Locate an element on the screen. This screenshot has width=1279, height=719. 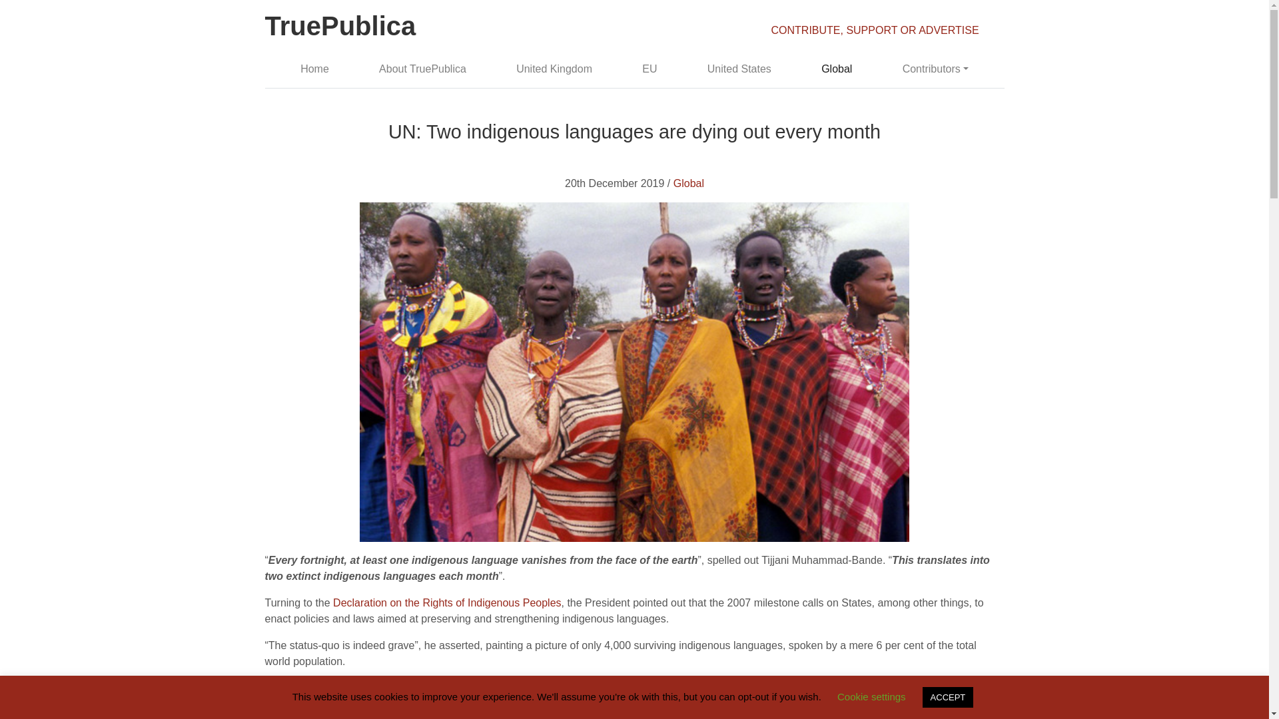
United States is located at coordinates (738, 69).